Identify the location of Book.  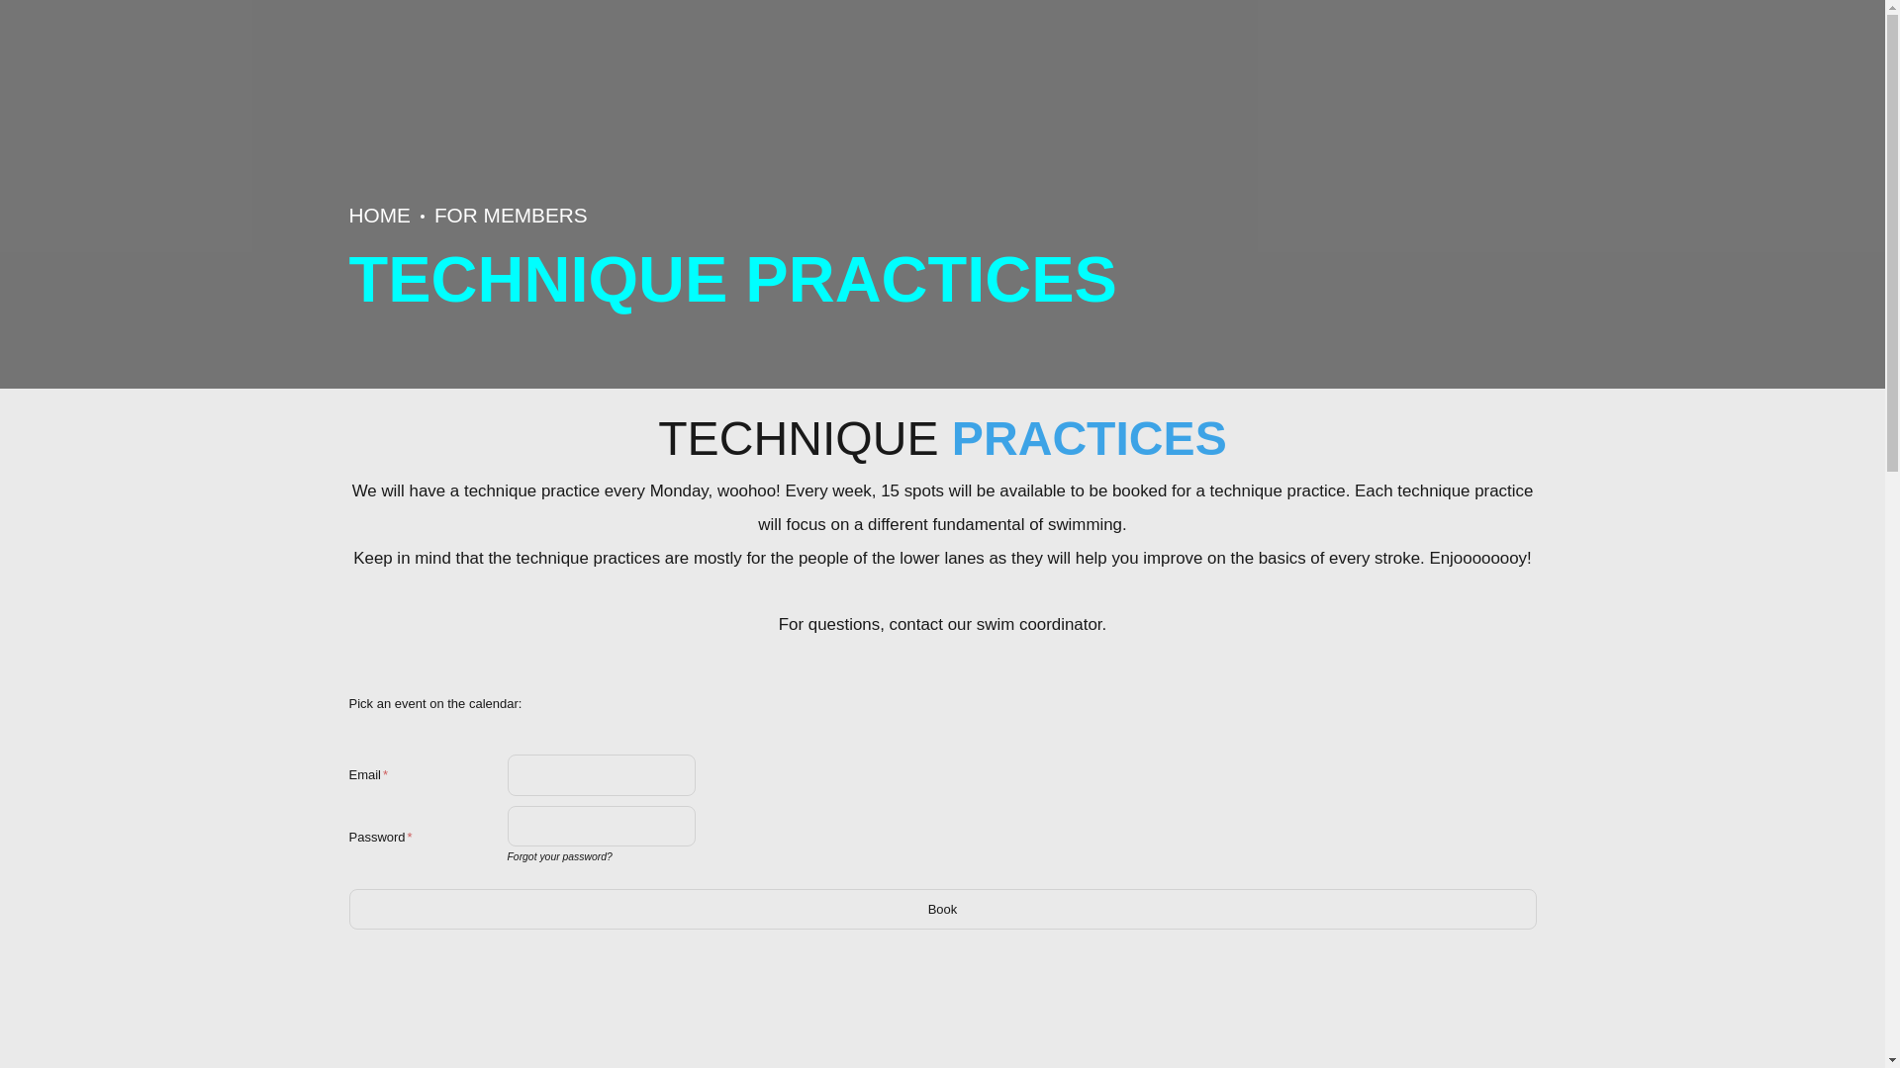
(941, 909).